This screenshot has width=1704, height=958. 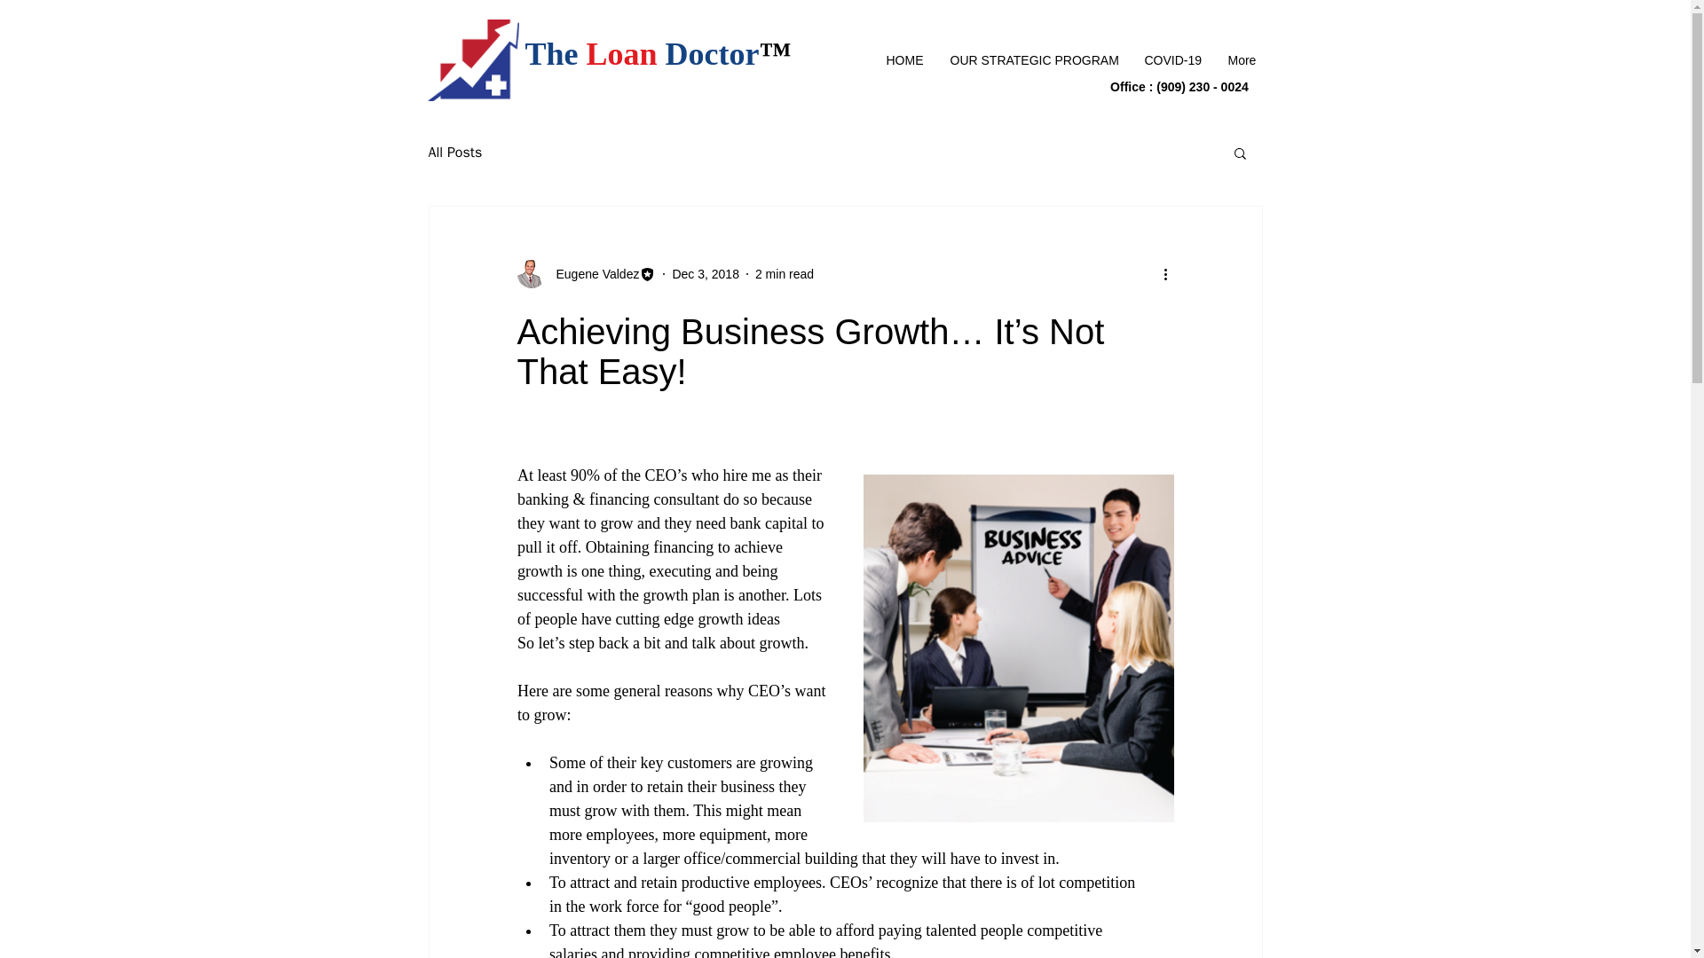 What do you see at coordinates (1171, 60) in the screenshot?
I see `COVID-19` at bounding box center [1171, 60].